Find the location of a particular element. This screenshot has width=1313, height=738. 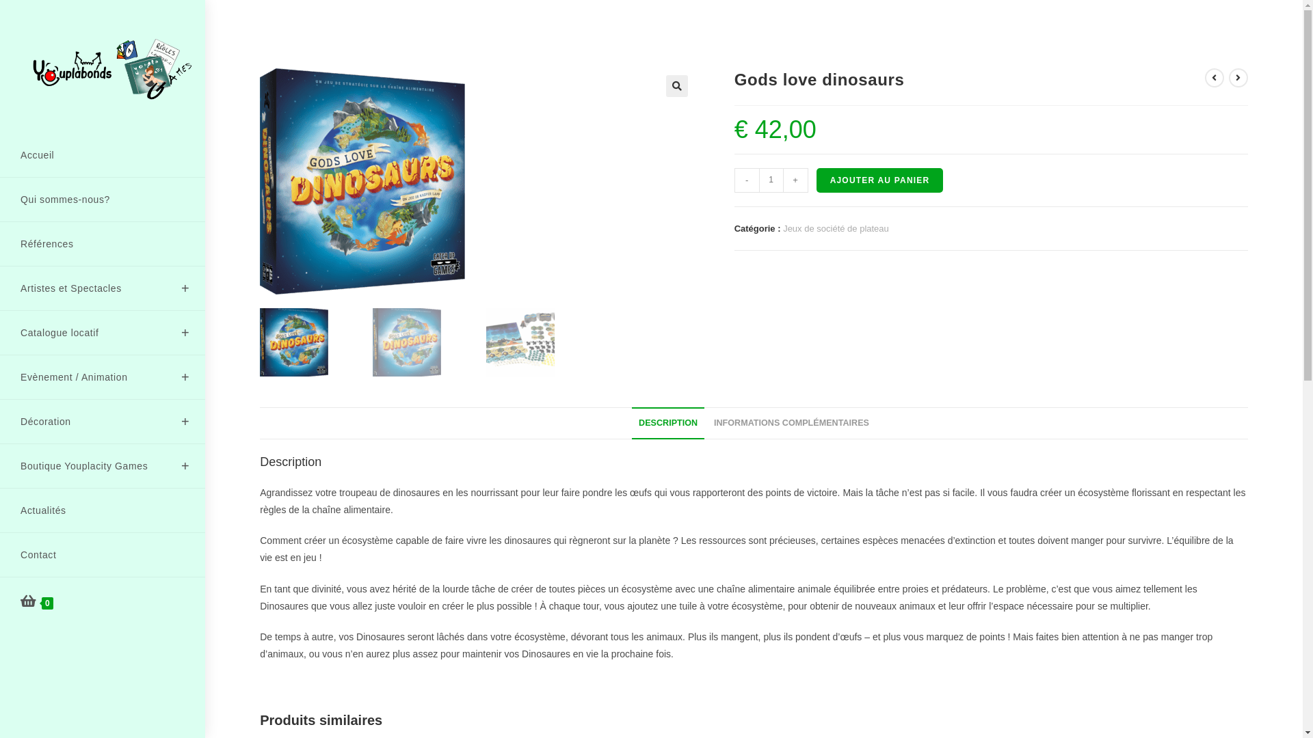

Artistes et Spectacles is located at coordinates (103, 288).